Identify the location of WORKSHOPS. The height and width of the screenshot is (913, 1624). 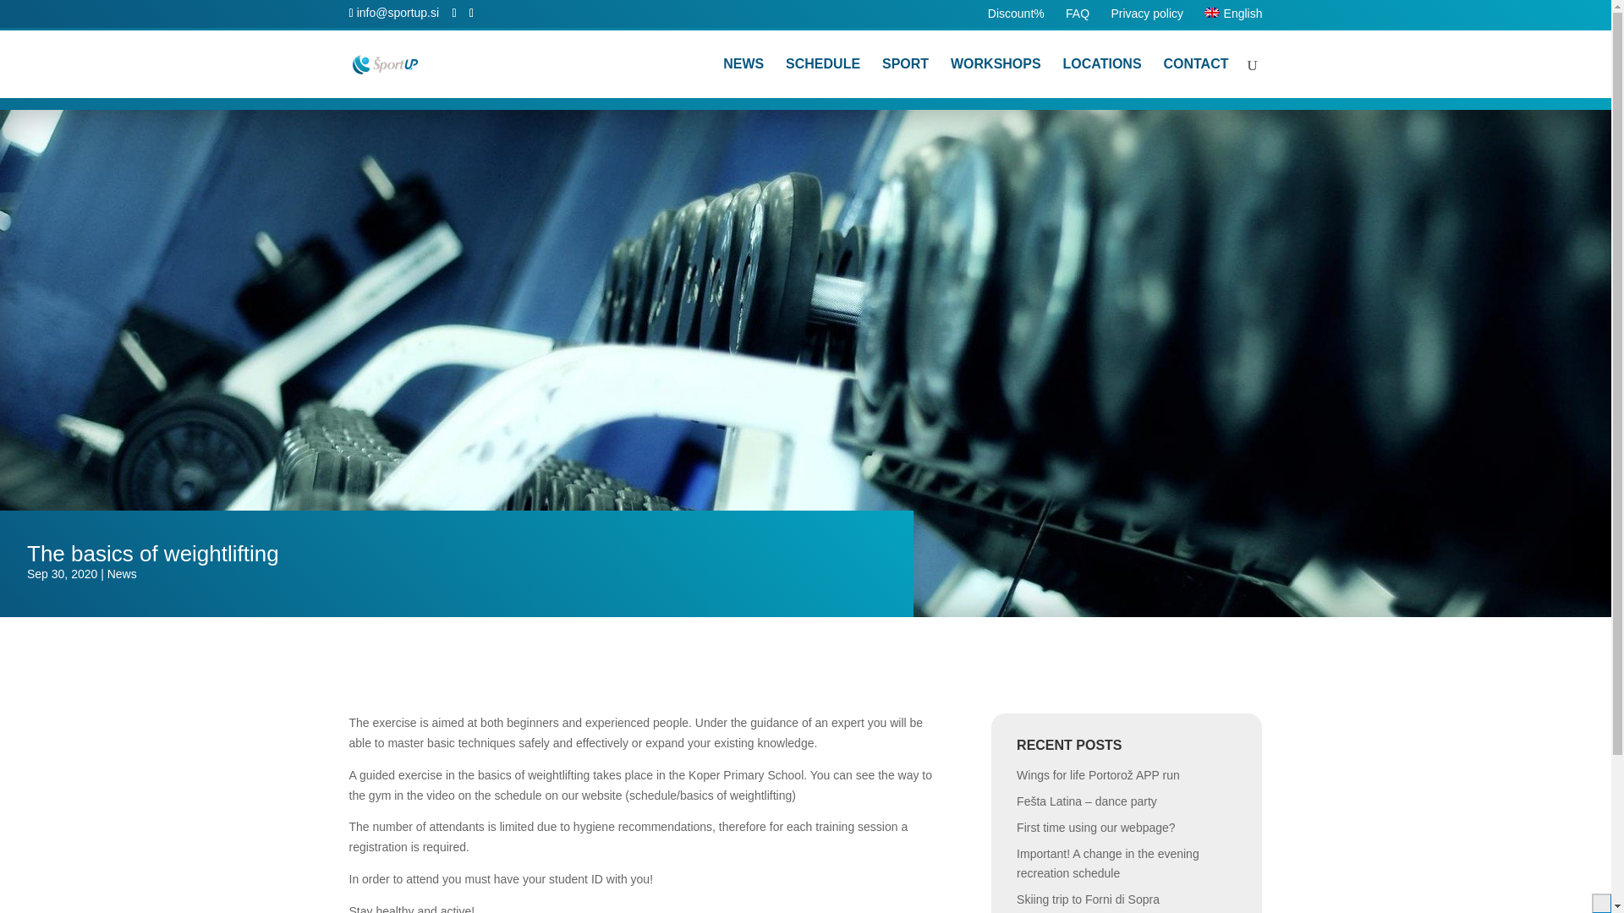
(995, 78).